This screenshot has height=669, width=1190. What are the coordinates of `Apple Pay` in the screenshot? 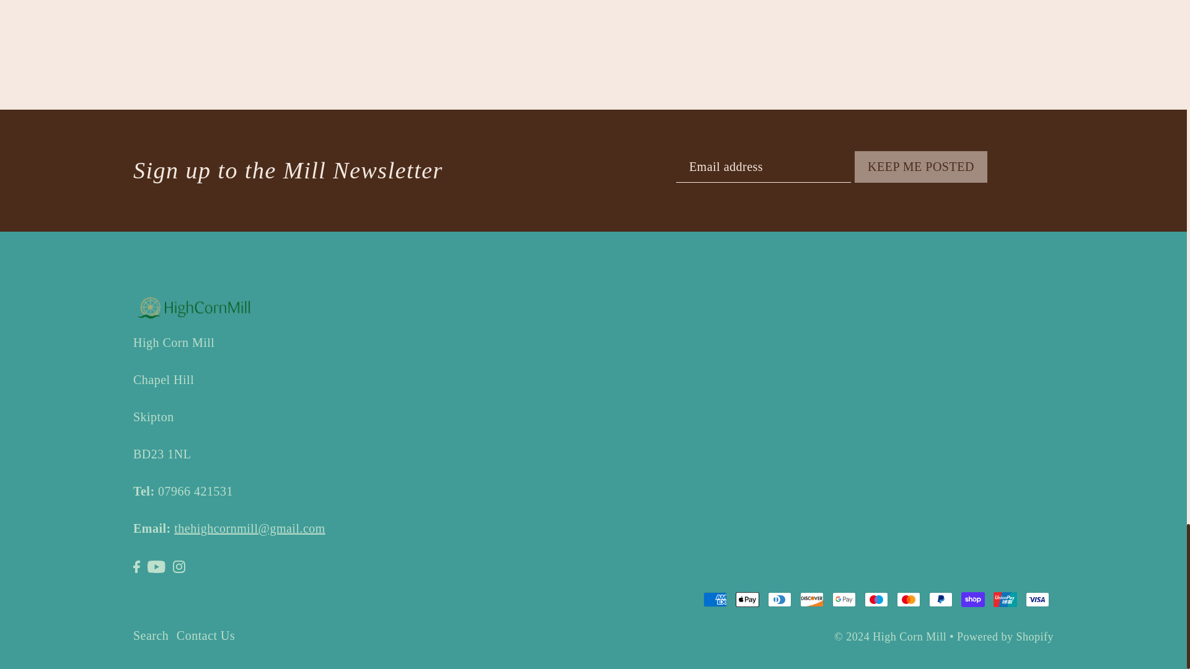 It's located at (747, 599).